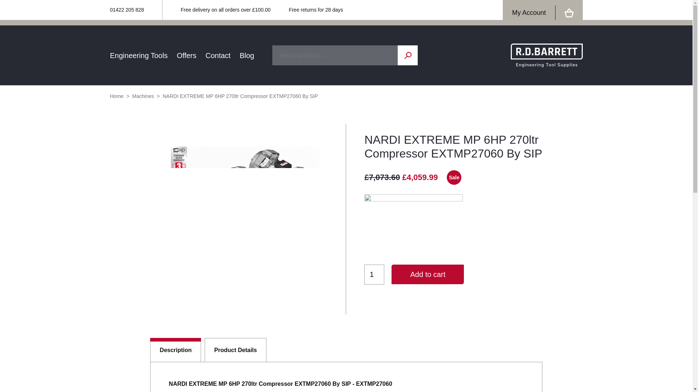 The width and height of the screenshot is (698, 392). I want to click on Offers, so click(186, 55).